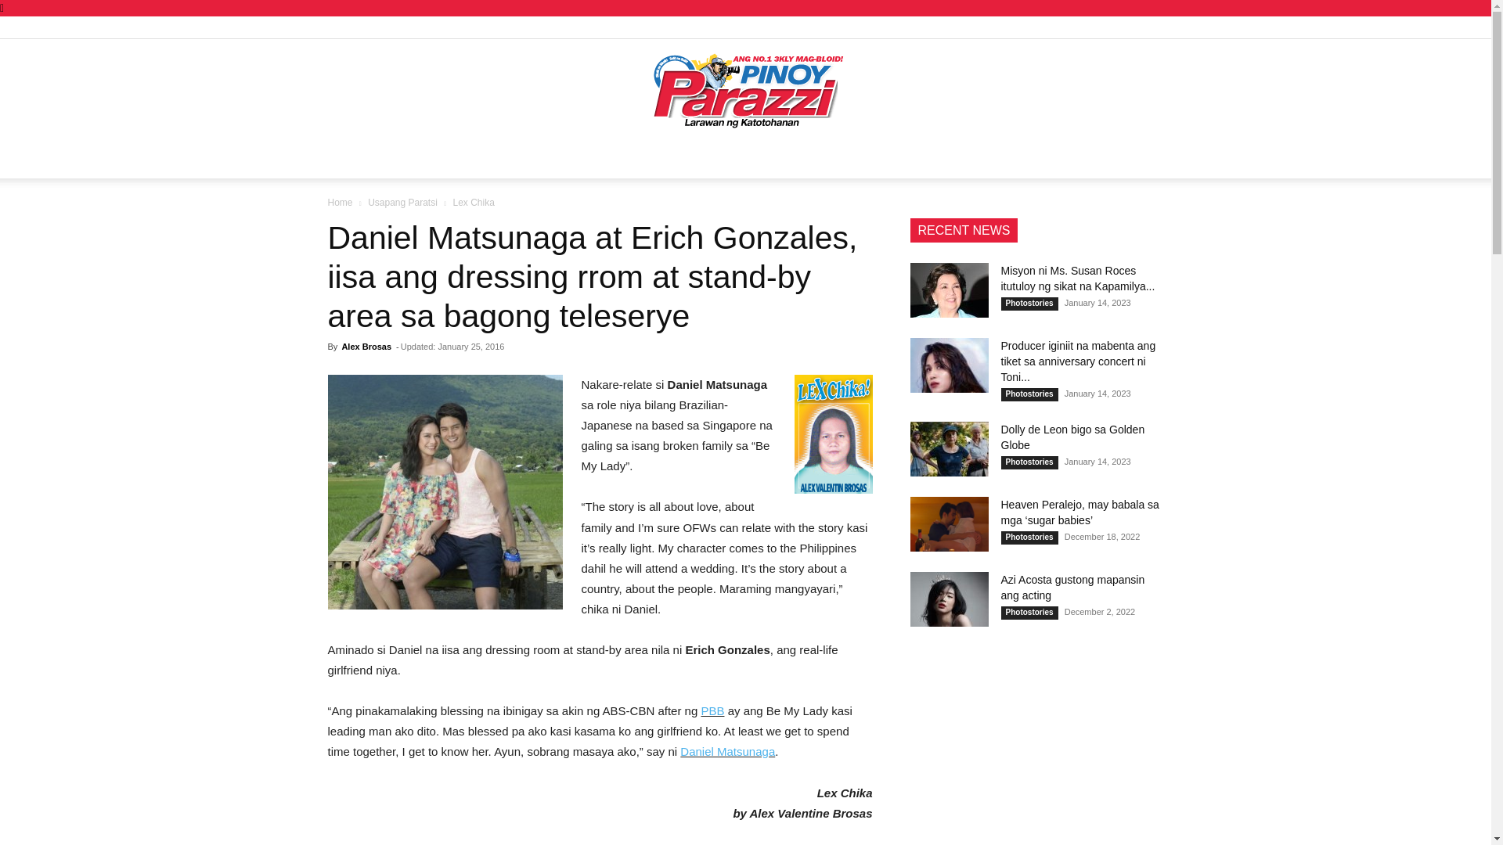 This screenshot has height=845, width=1503. I want to click on Youtube, so click(1151, 27).